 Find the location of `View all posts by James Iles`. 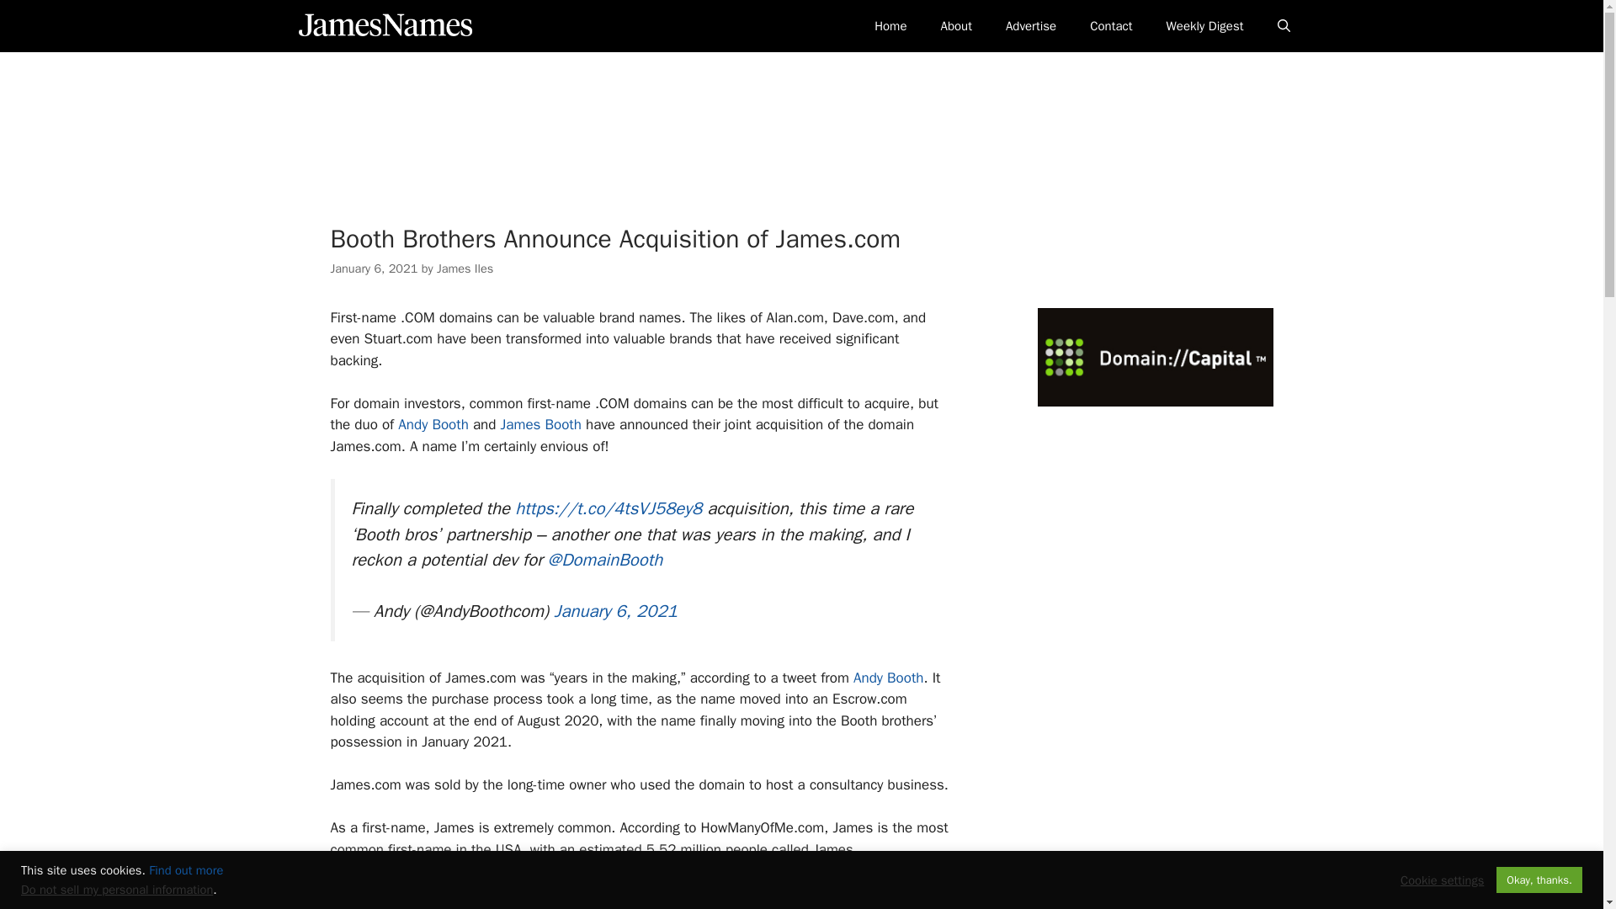

View all posts by James Iles is located at coordinates (465, 268).